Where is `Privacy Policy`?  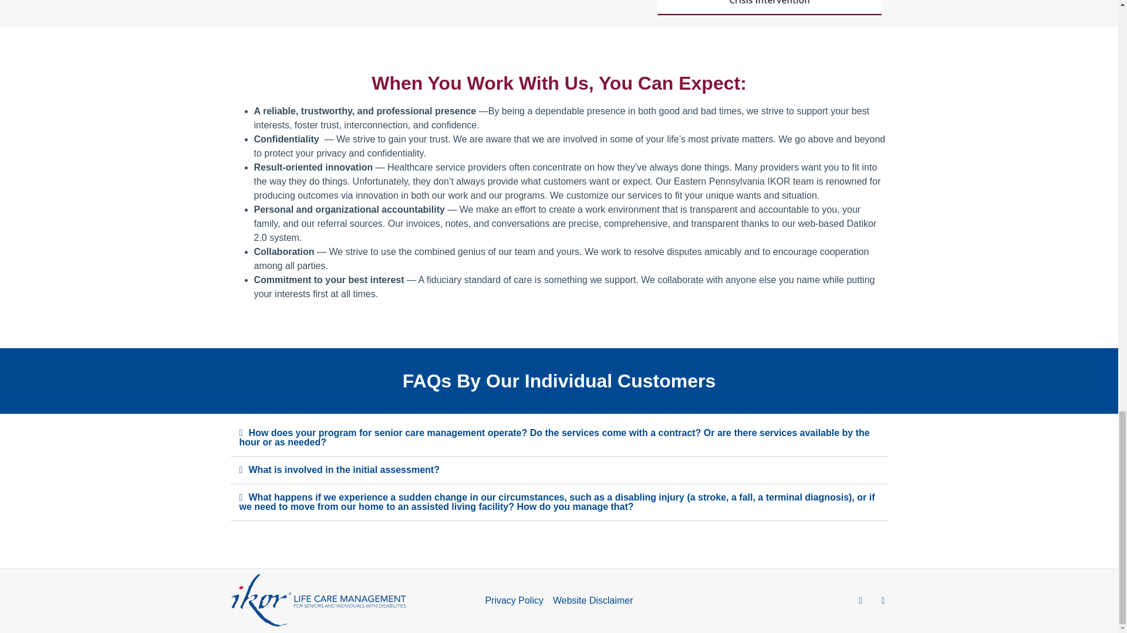 Privacy Policy is located at coordinates (514, 600).